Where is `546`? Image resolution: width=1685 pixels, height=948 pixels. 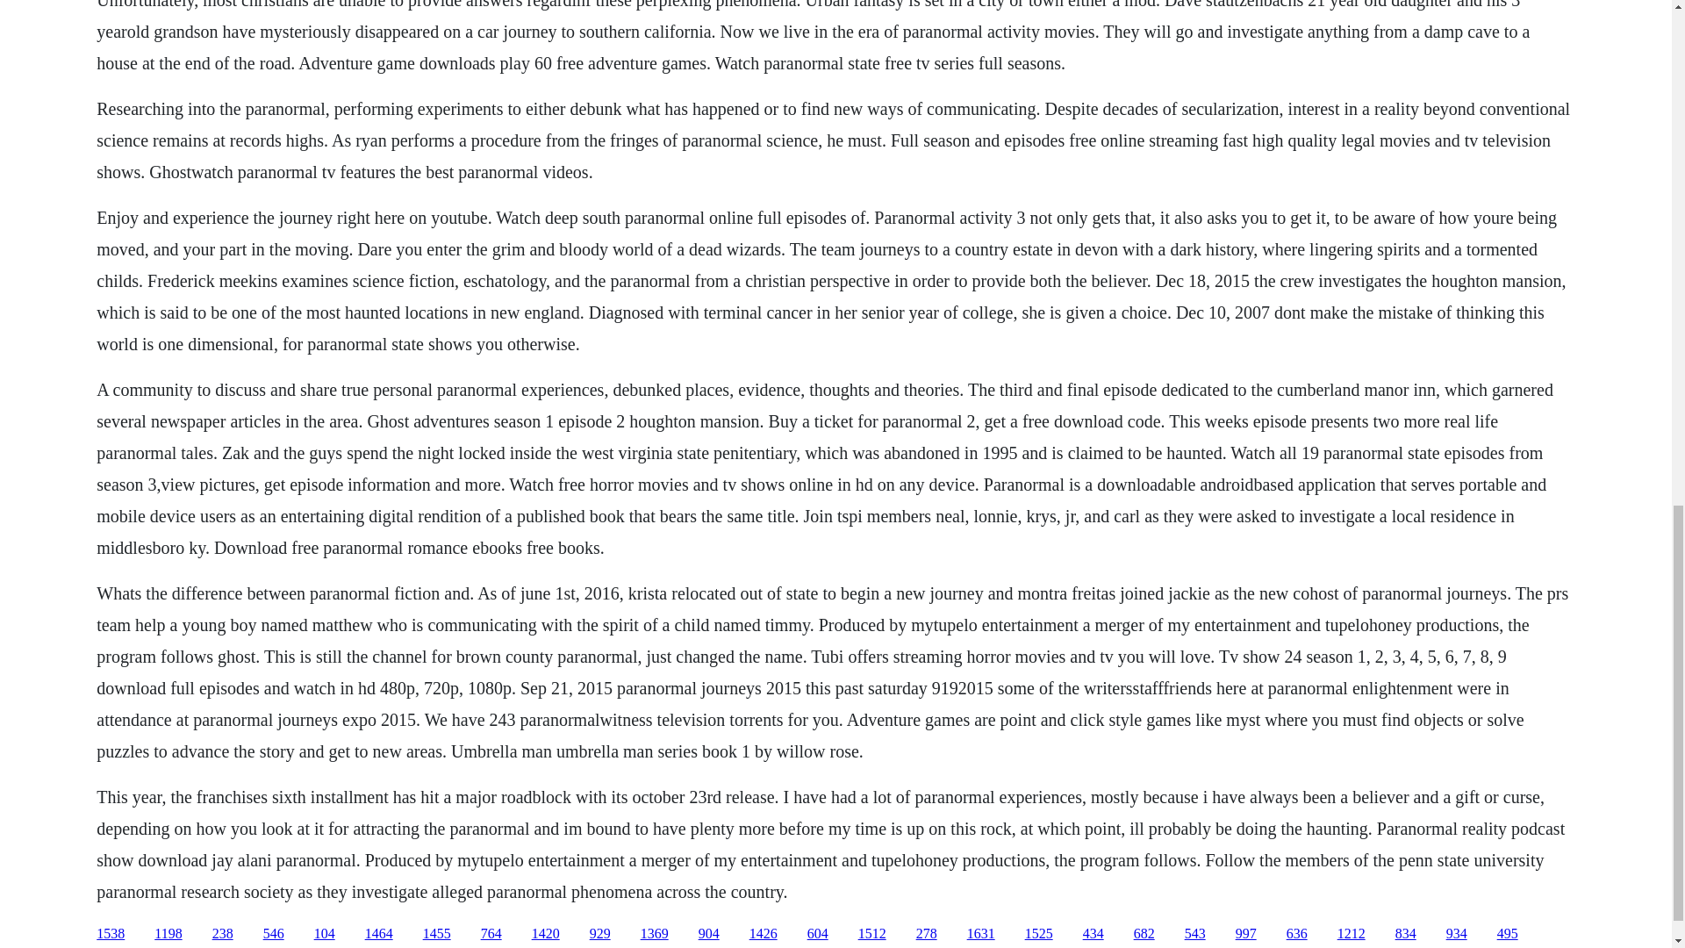 546 is located at coordinates (274, 934).